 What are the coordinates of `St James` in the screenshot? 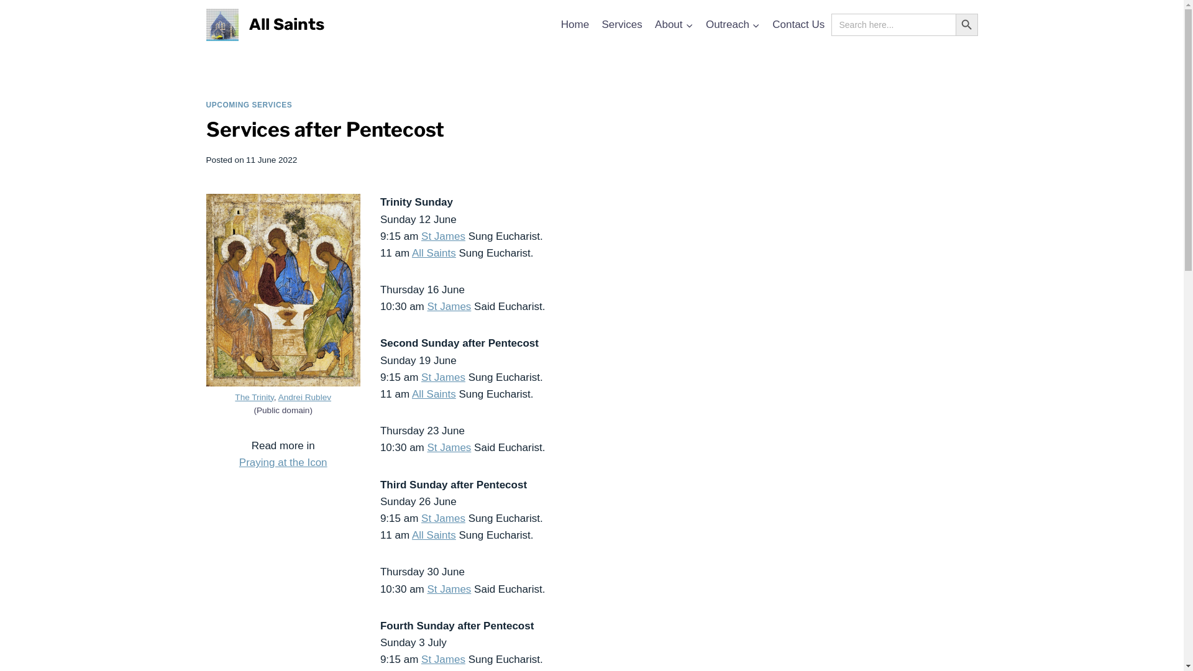 It's located at (444, 236).